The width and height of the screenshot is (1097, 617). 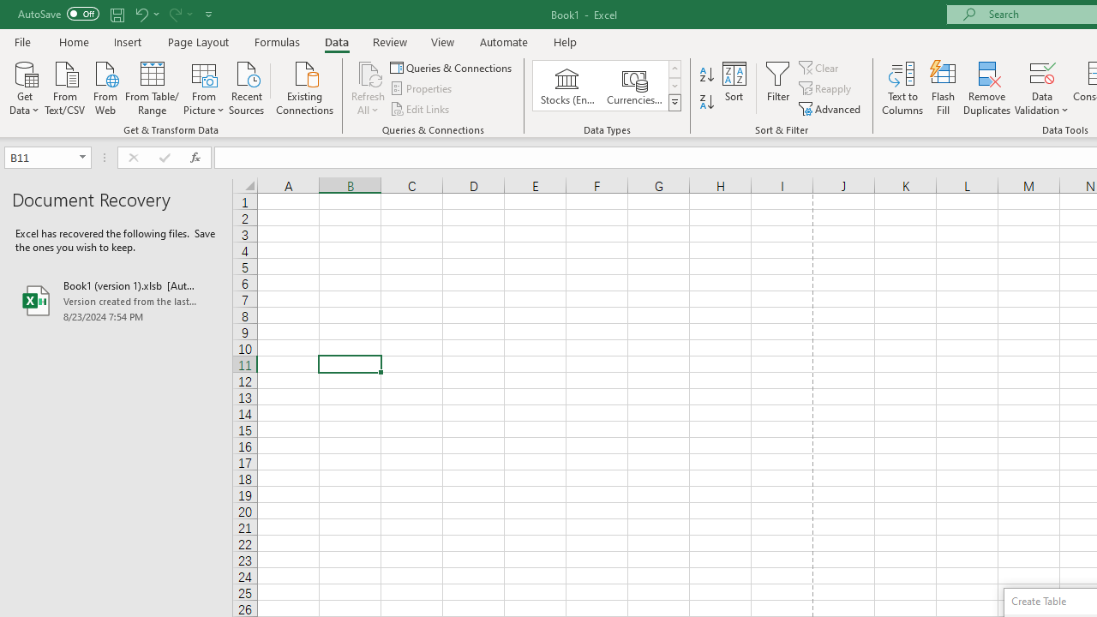 I want to click on AutomationID: ConvertToLinkedEntity, so click(x=607, y=86).